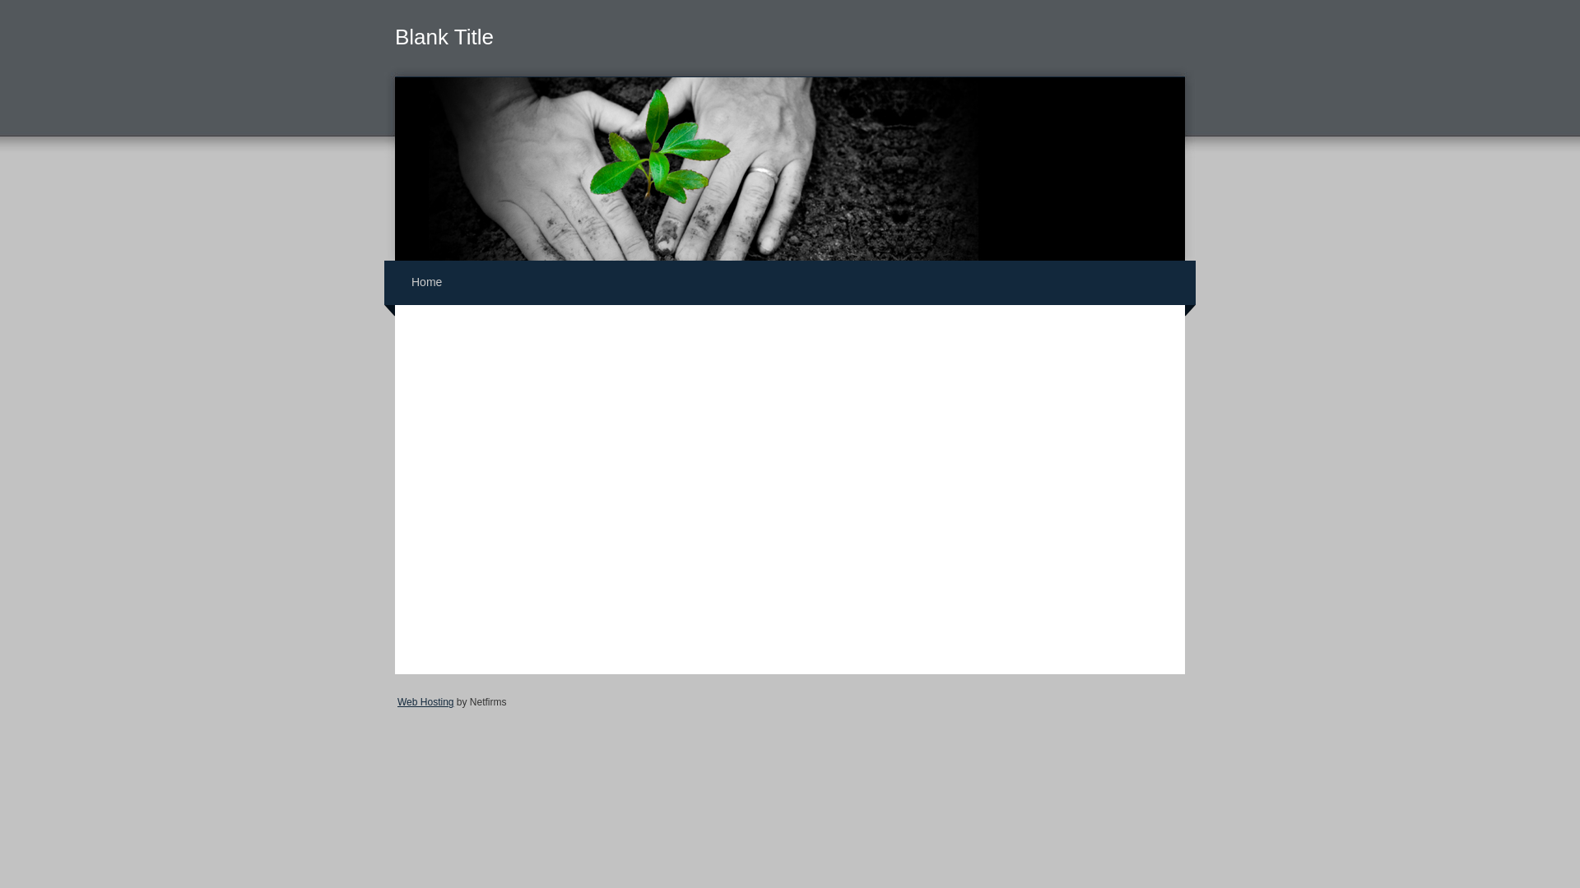 The image size is (1580, 888). What do you see at coordinates (426, 282) in the screenshot?
I see `Home` at bounding box center [426, 282].